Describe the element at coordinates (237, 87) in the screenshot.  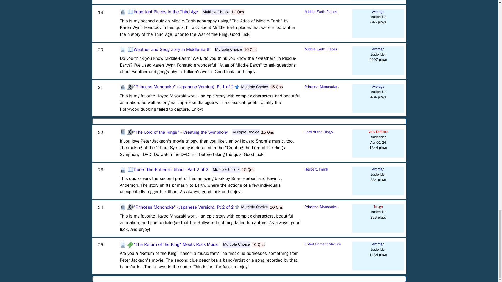
I see `A well rated quiz` at that location.